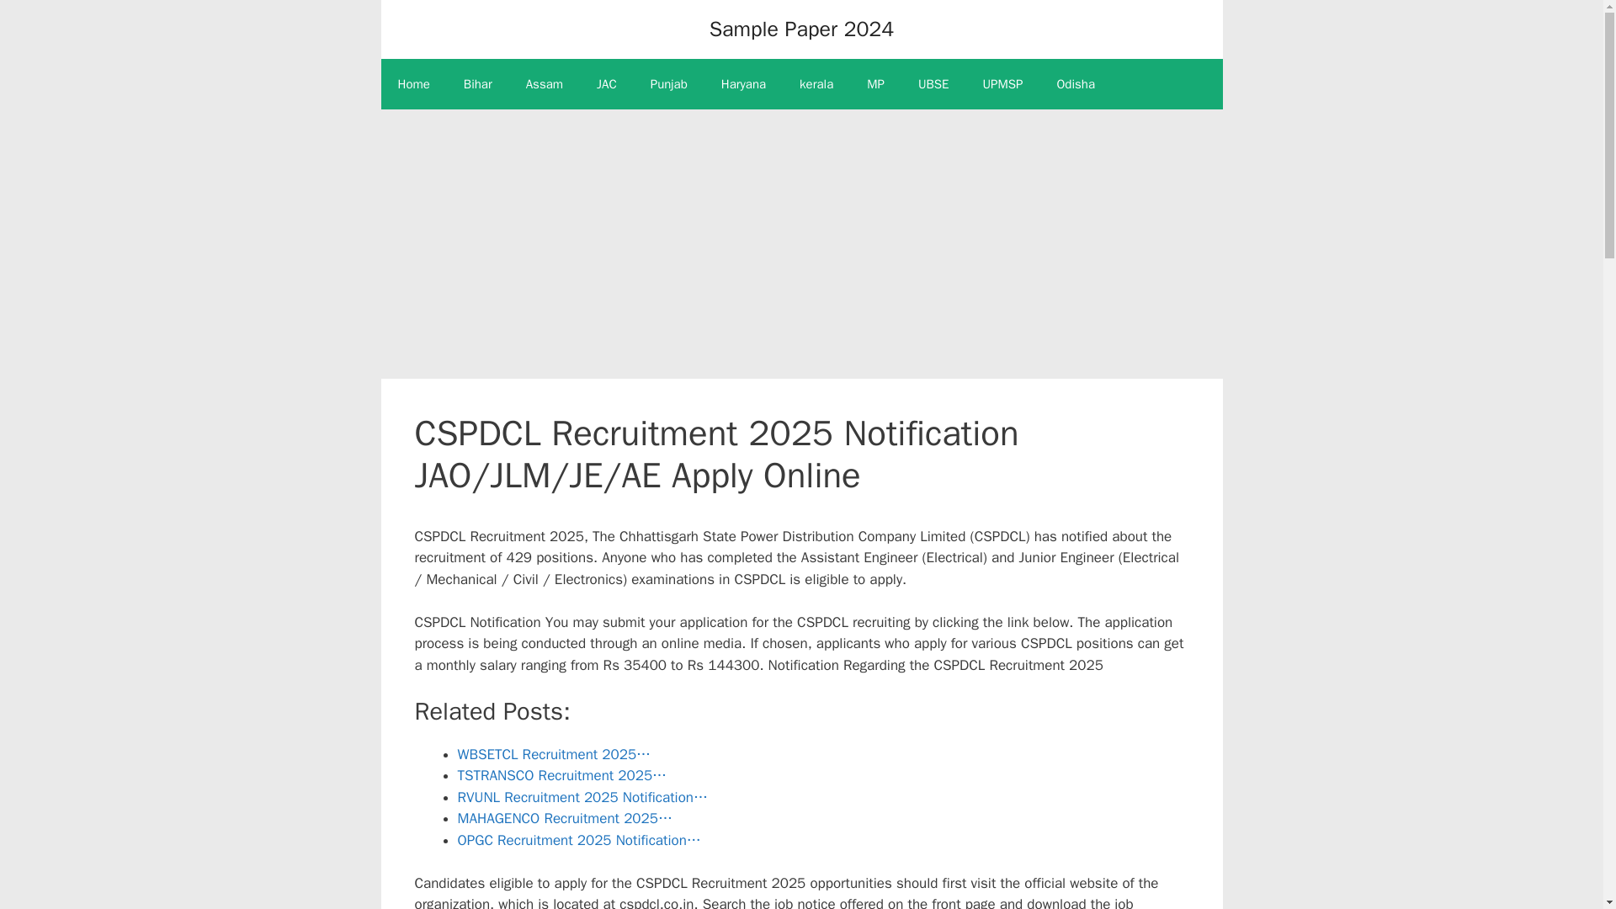 The image size is (1616, 909). Describe the element at coordinates (668, 84) in the screenshot. I see `Punjab` at that location.